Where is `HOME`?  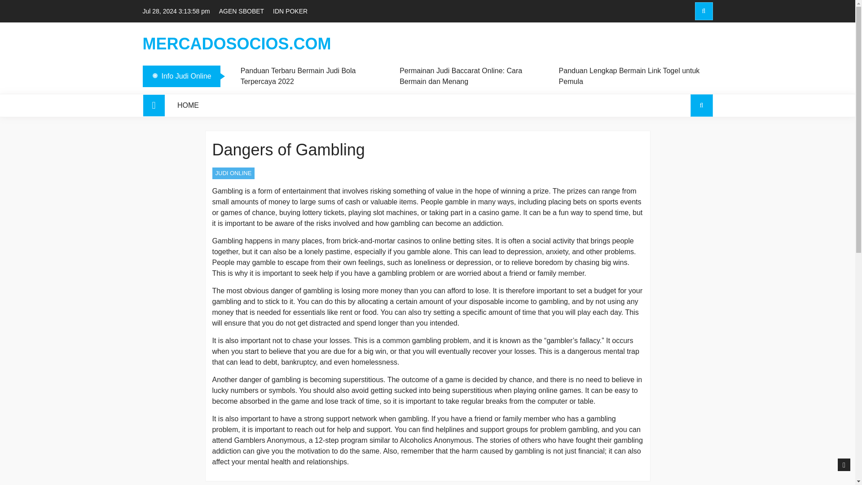 HOME is located at coordinates (188, 105).